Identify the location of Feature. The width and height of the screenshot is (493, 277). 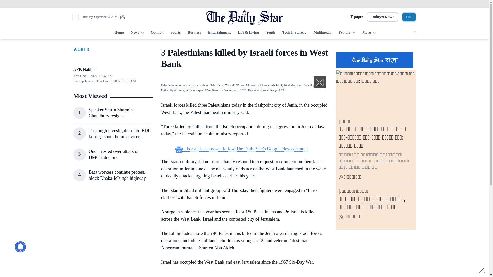
(347, 33).